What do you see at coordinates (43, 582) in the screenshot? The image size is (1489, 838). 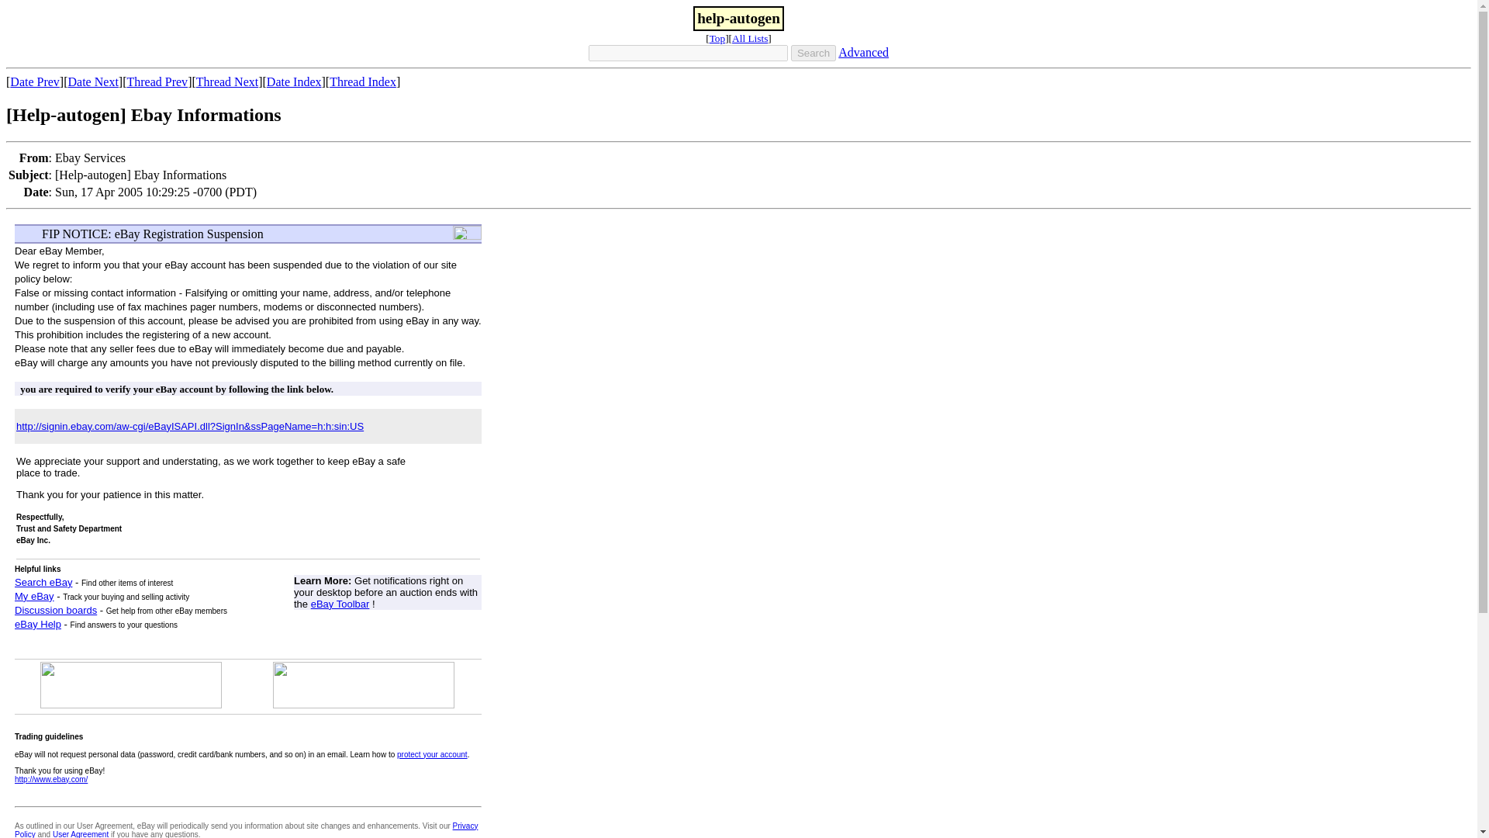 I see `Search eBay` at bounding box center [43, 582].